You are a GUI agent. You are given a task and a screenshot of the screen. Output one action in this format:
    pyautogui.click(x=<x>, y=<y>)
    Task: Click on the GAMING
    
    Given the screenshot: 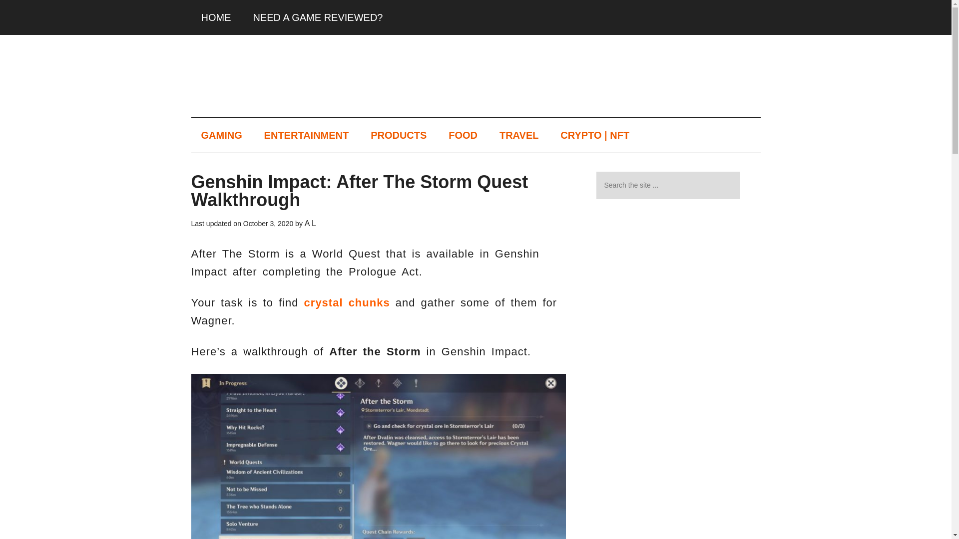 What is the action you would take?
    pyautogui.click(x=221, y=135)
    